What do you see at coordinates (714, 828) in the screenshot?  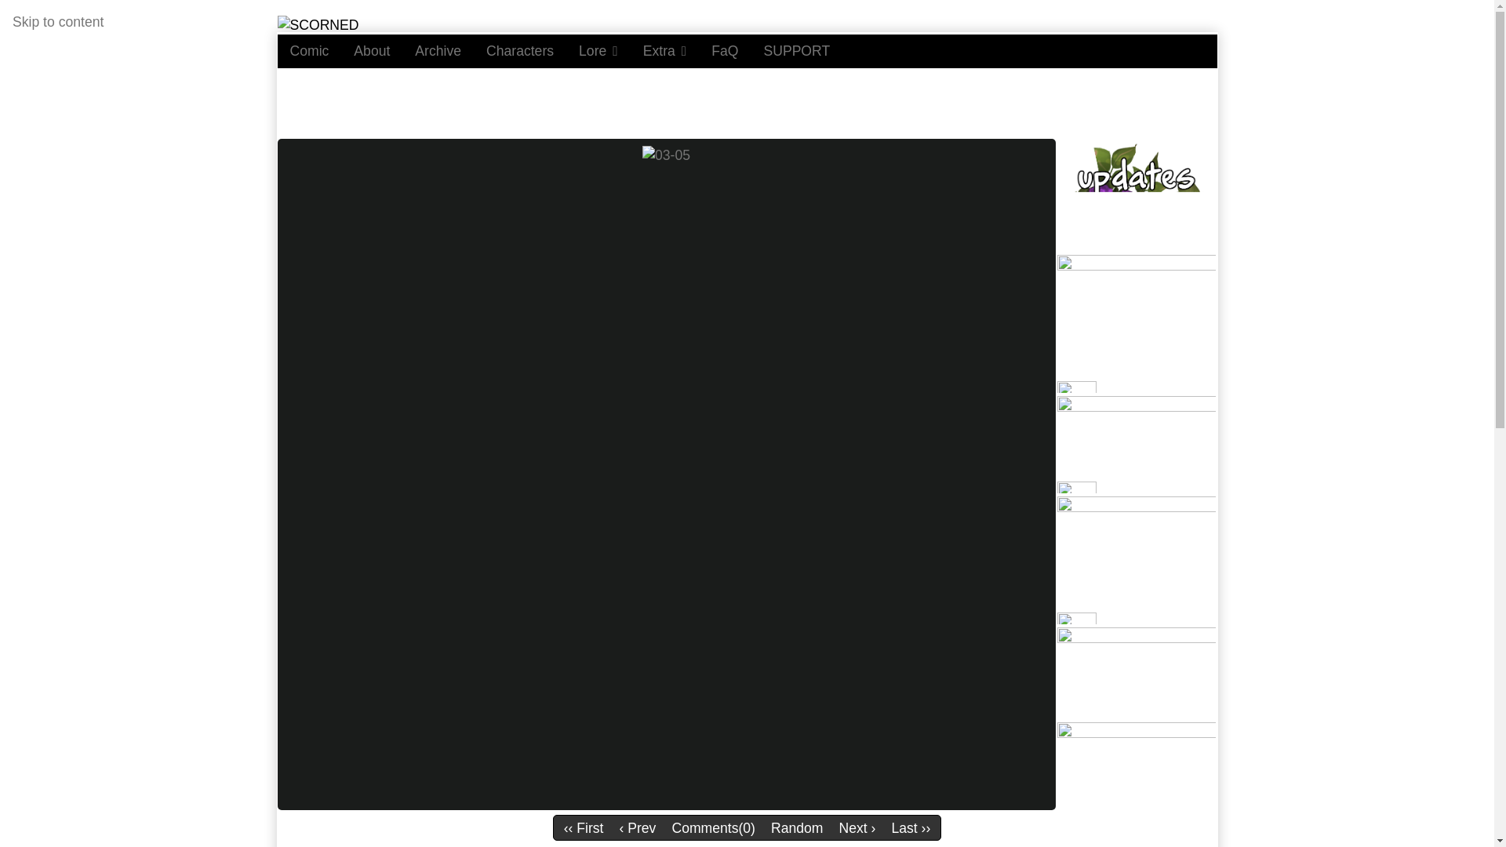 I see `03-05` at bounding box center [714, 828].